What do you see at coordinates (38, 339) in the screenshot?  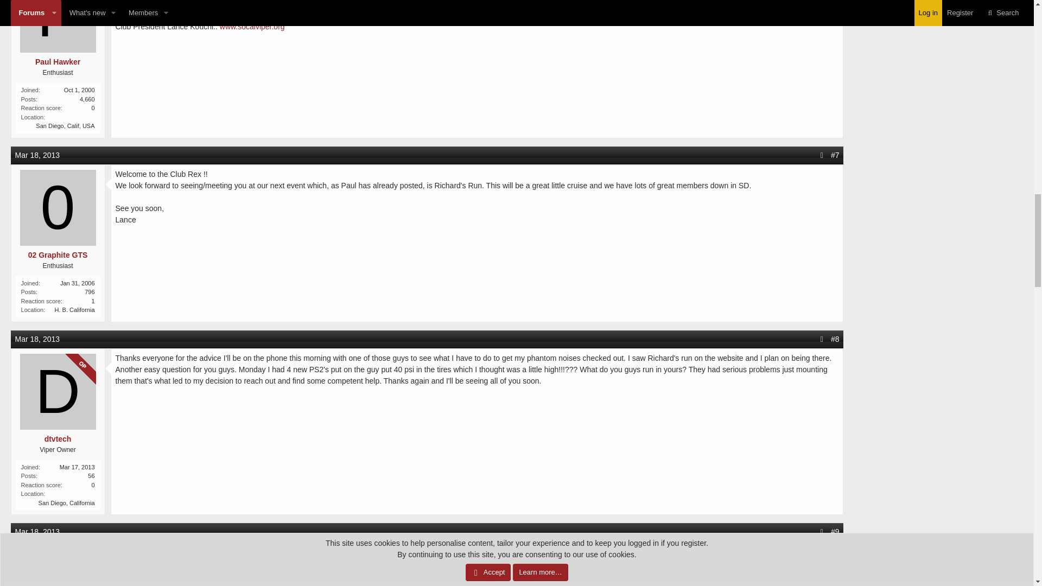 I see `Mar 18, 2013 at 8:35 AM` at bounding box center [38, 339].